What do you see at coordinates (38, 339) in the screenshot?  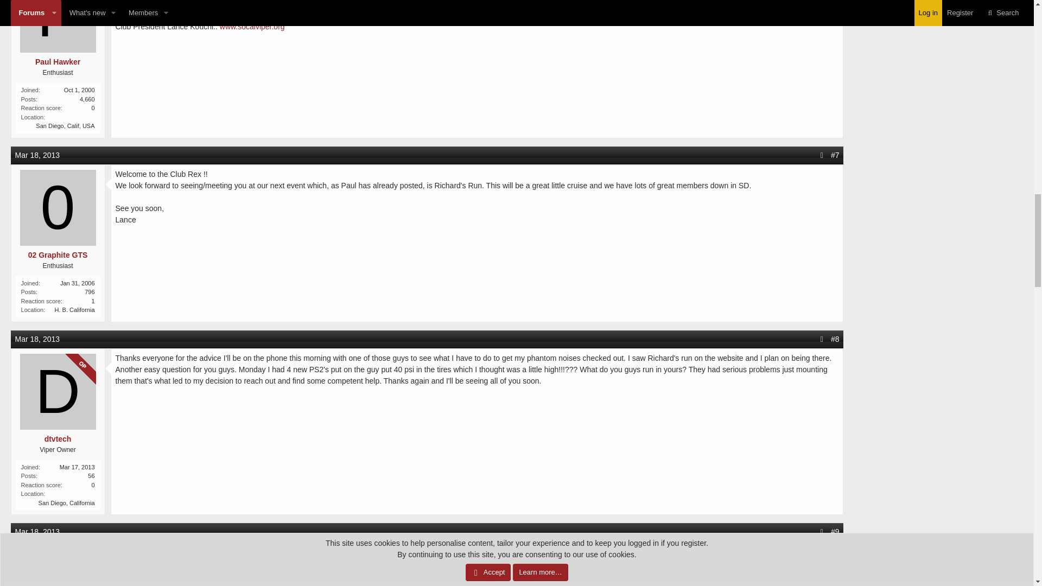 I see `Mar 18, 2013 at 8:35 AM` at bounding box center [38, 339].